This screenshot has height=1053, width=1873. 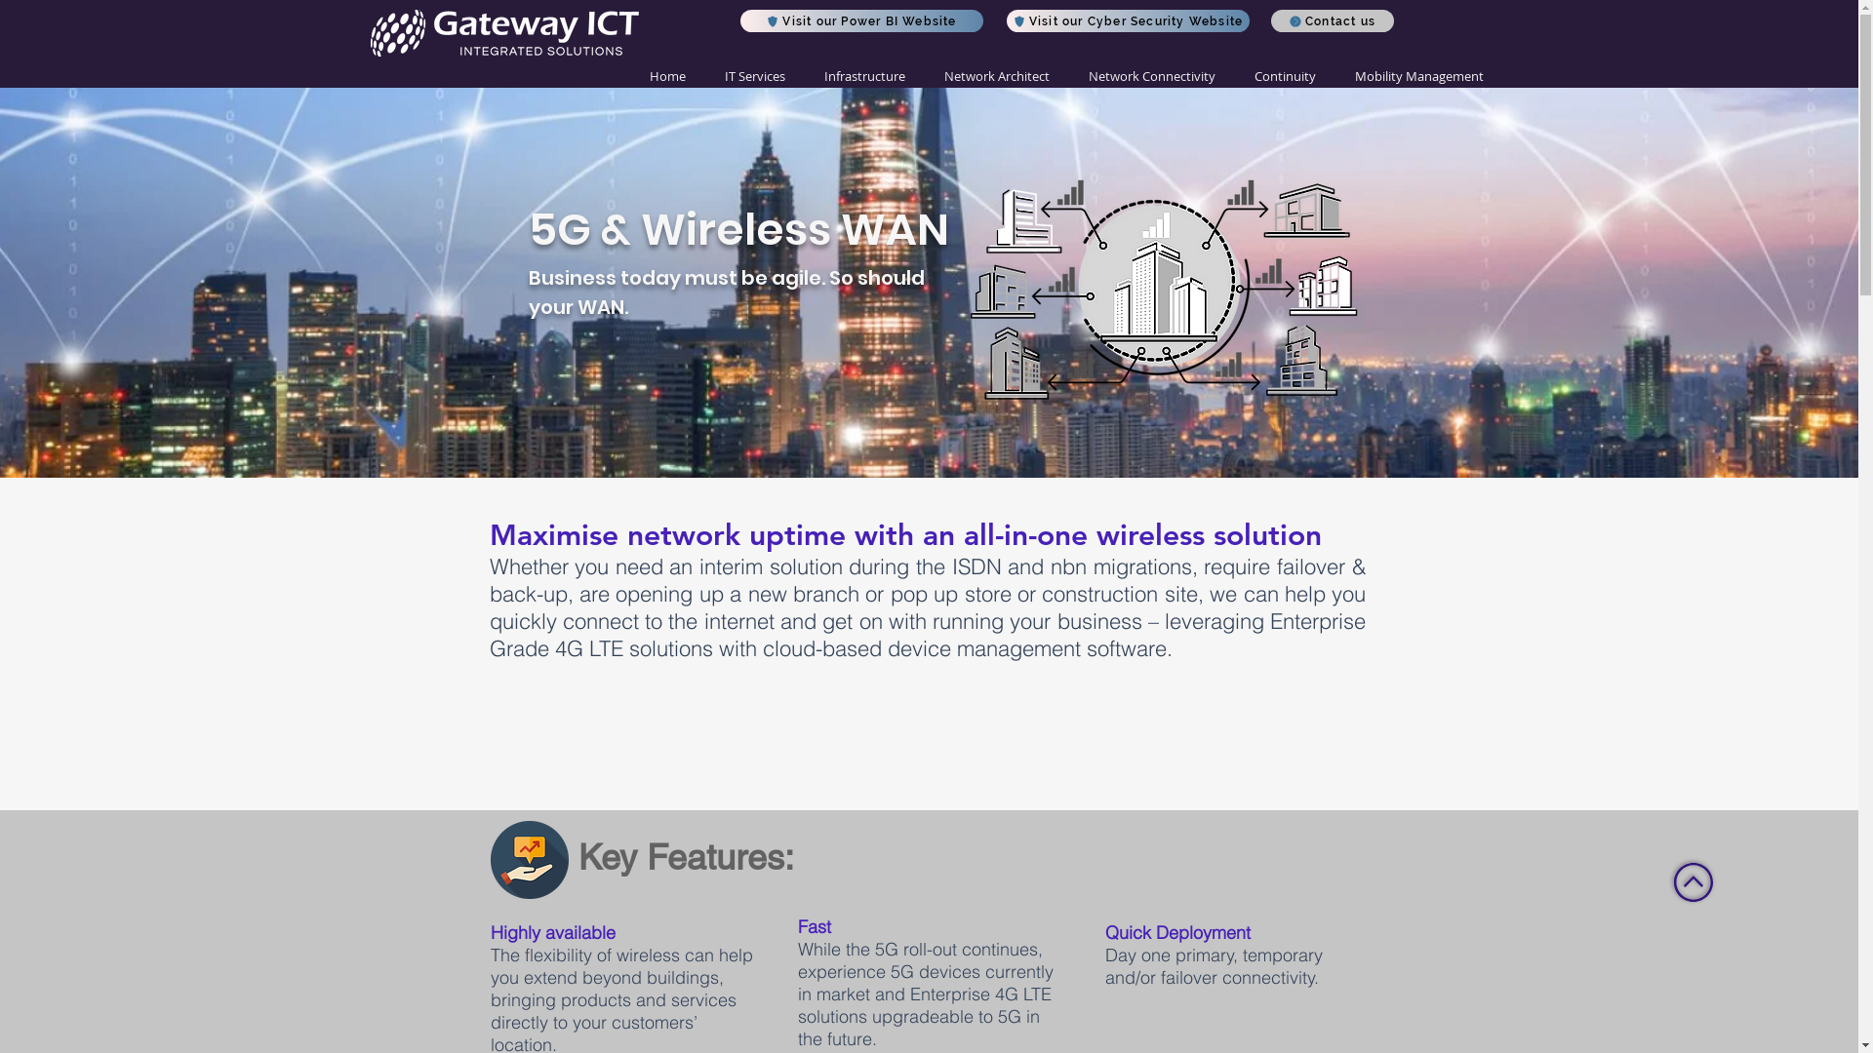 I want to click on Visit our Power BI Website, so click(x=860, y=21).